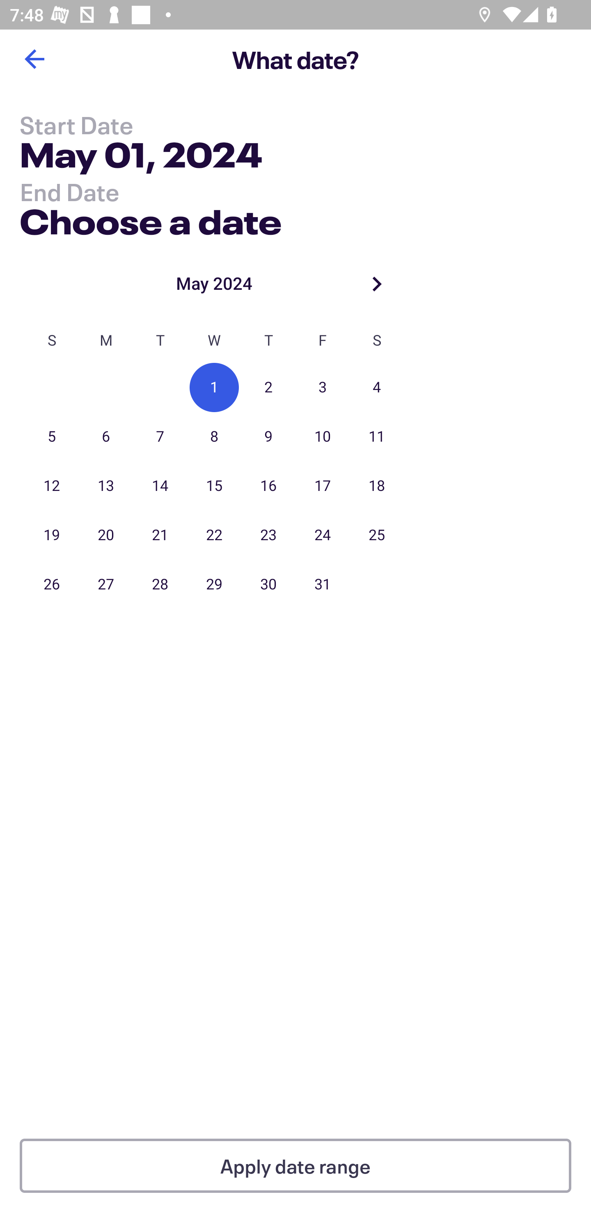 The width and height of the screenshot is (591, 1215). I want to click on 15 15 May 2024, so click(214, 486).